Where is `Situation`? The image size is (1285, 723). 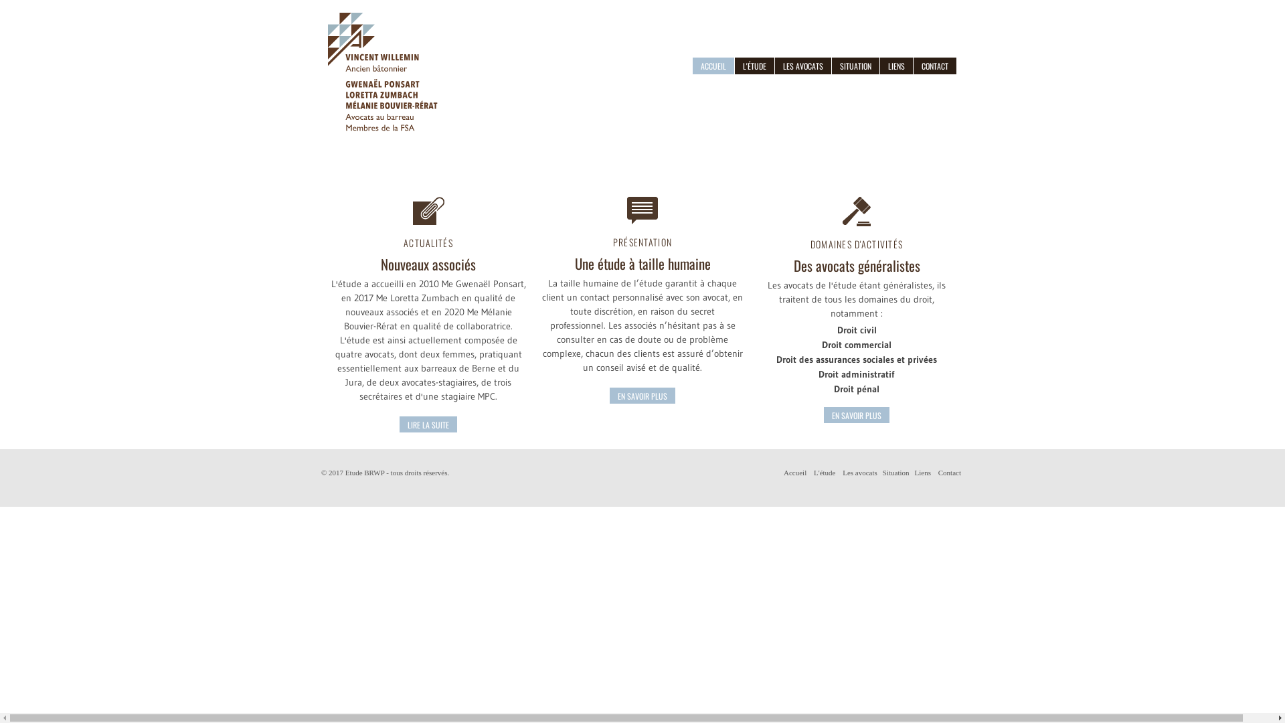 Situation is located at coordinates (896, 473).